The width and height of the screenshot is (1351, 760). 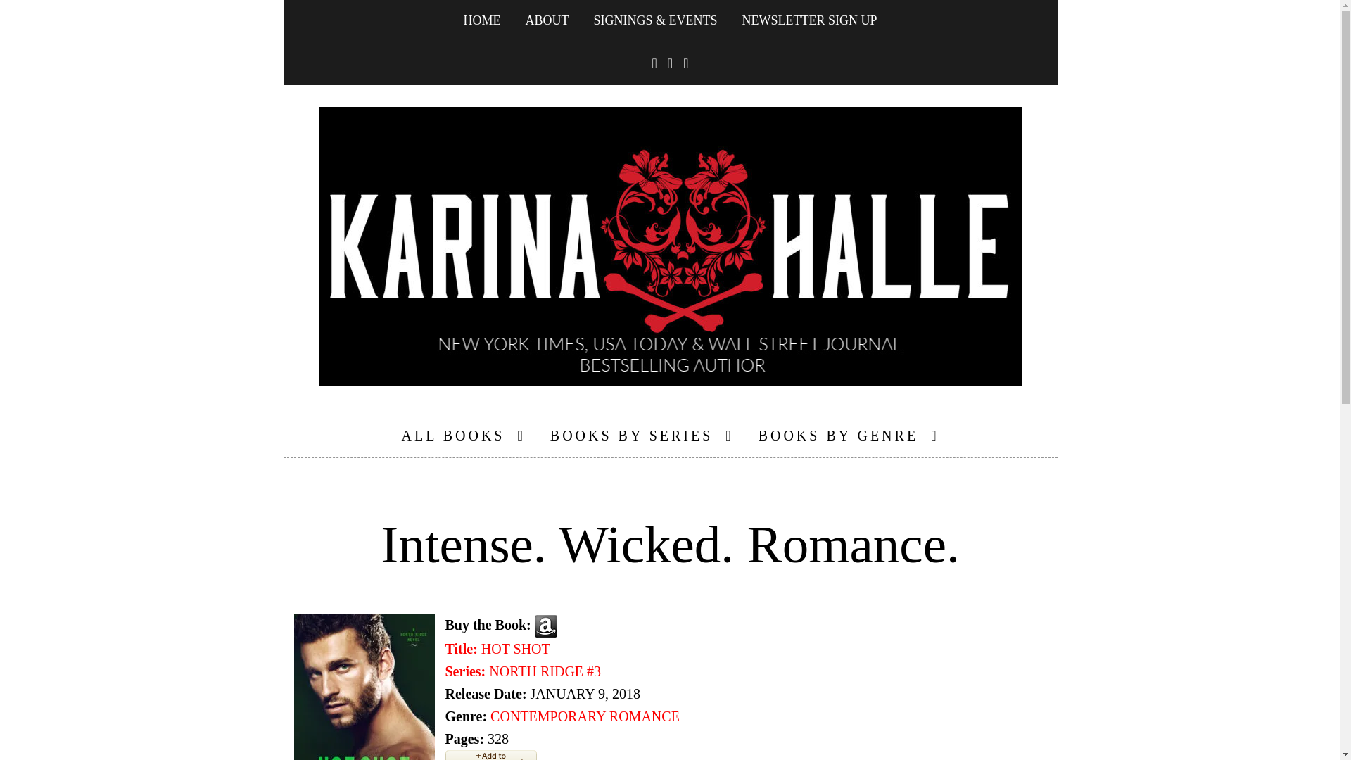 What do you see at coordinates (584, 716) in the screenshot?
I see `CONTEMPORARY ROMANCE` at bounding box center [584, 716].